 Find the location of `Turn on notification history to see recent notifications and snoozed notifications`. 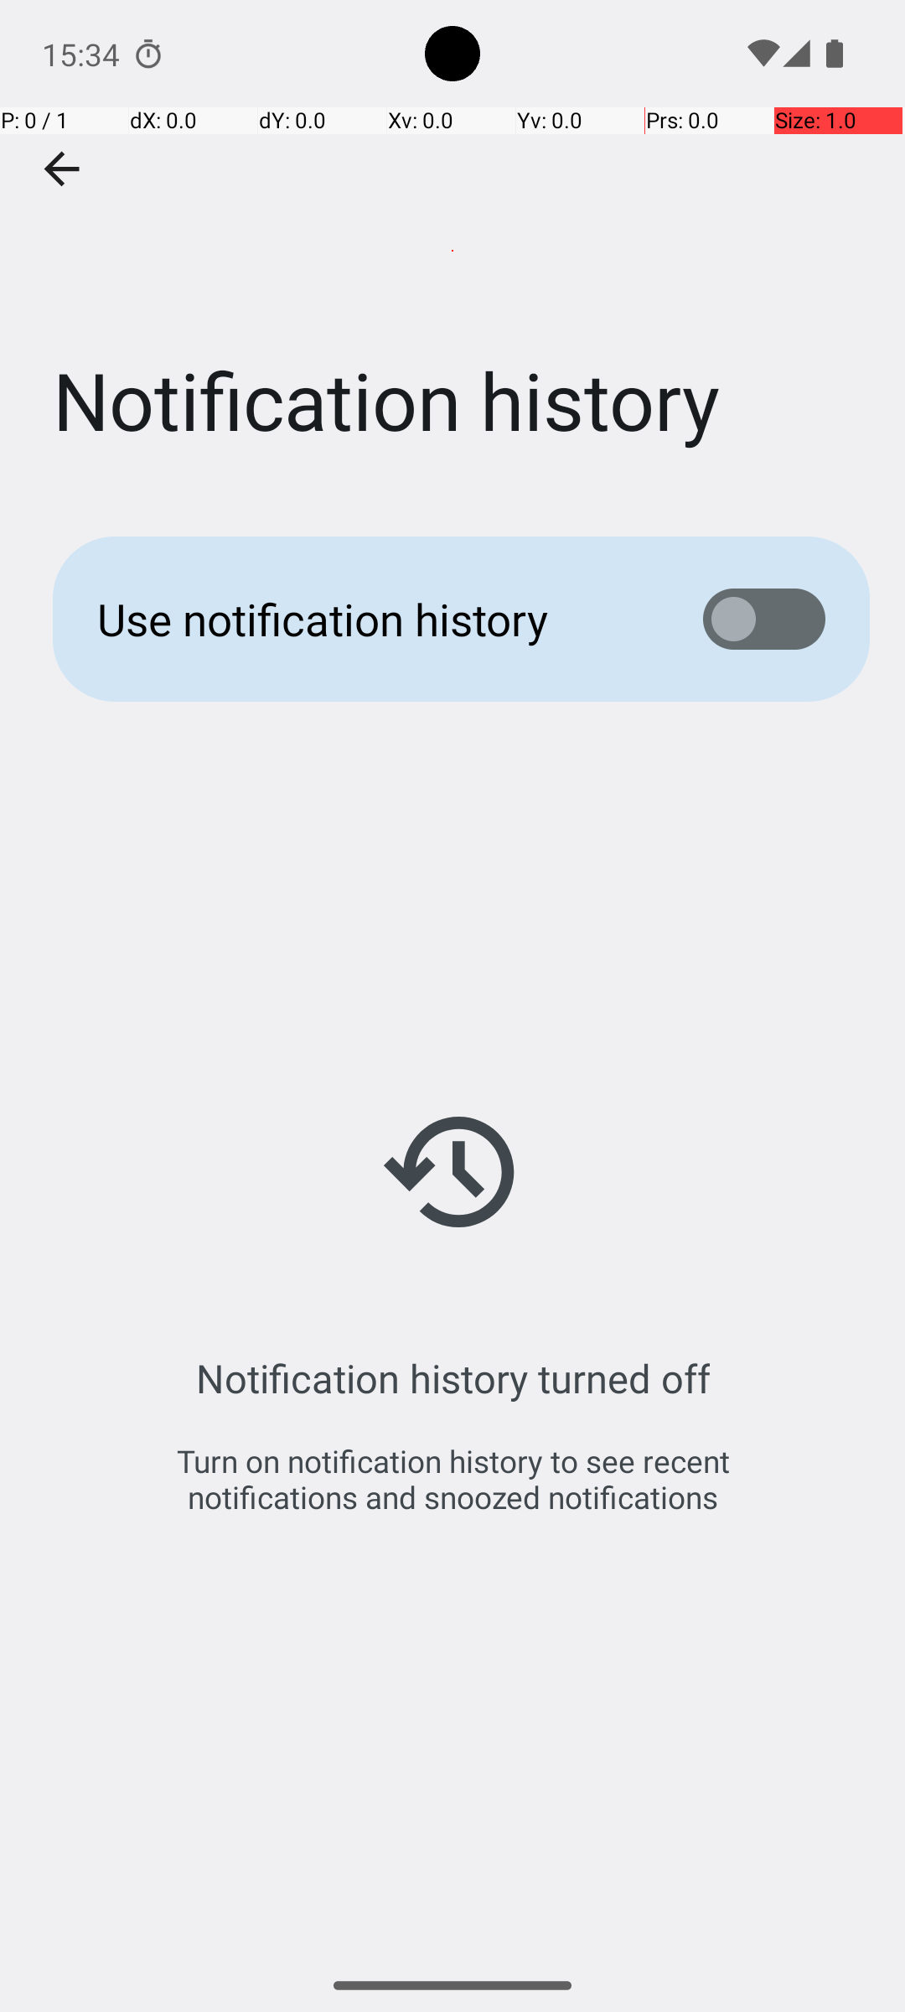

Turn on notification history to see recent notifications and snoozed notifications is located at coordinates (452, 1479).